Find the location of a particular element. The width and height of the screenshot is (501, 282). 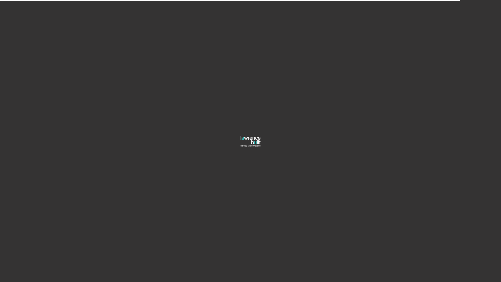

Website by Cloud Concepts is located at coordinates (172, 268).